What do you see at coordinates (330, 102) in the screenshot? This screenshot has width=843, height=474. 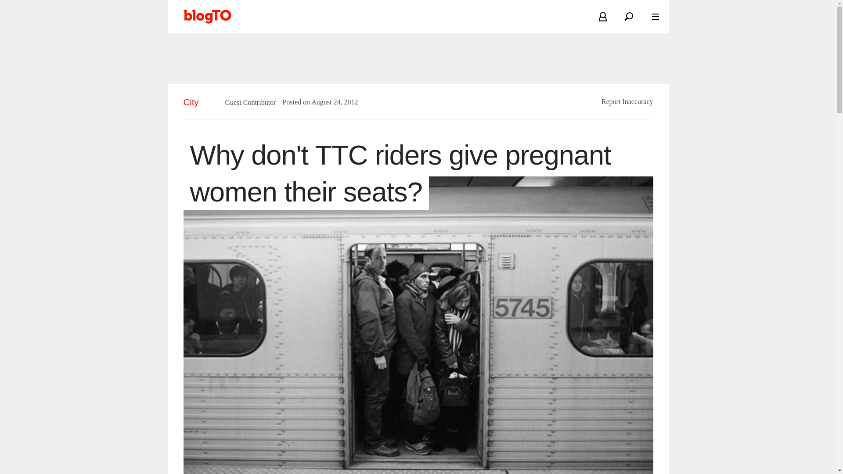 I see `2012-08-24T08:22:00` at bounding box center [330, 102].